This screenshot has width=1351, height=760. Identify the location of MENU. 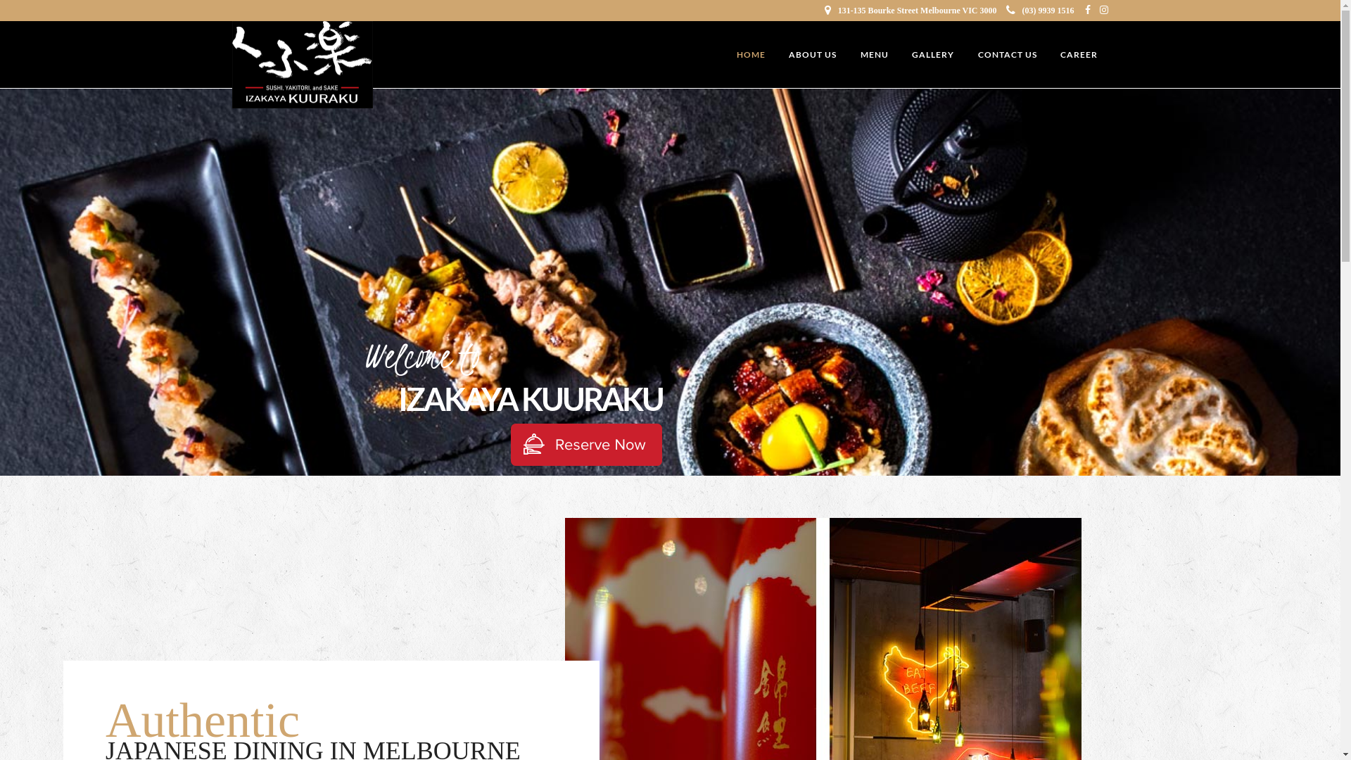
(875, 55).